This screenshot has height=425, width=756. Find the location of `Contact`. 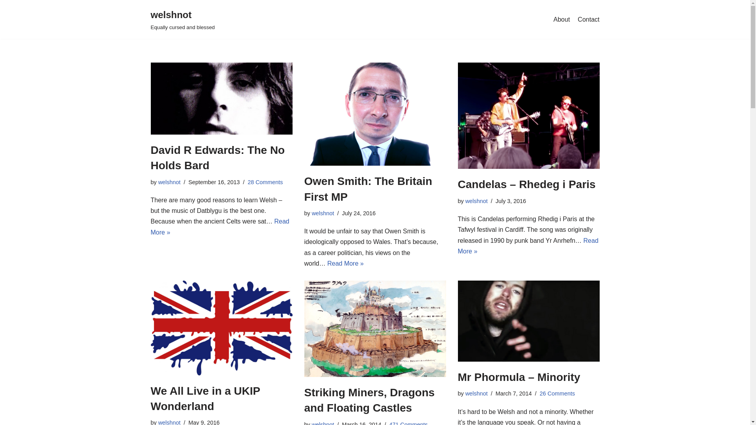

Contact is located at coordinates (588, 19).